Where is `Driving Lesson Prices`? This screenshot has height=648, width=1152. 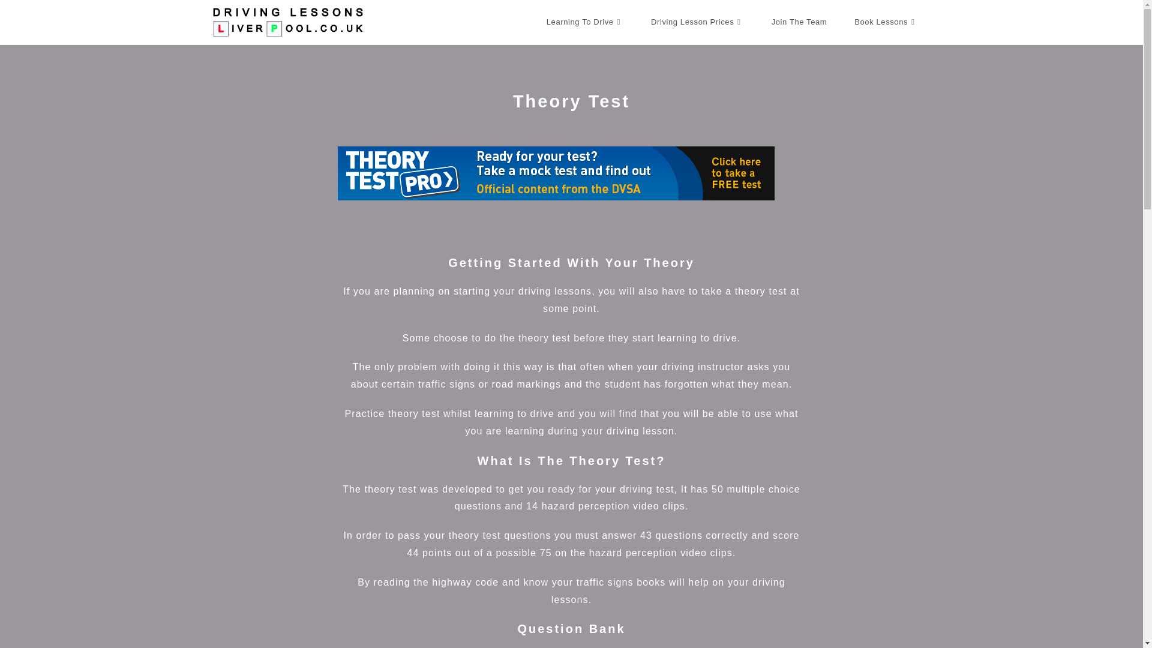
Driving Lesson Prices is located at coordinates (697, 22).